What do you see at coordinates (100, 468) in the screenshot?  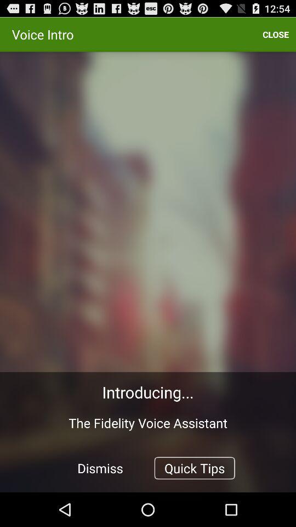 I see `turn off the dismiss` at bounding box center [100, 468].